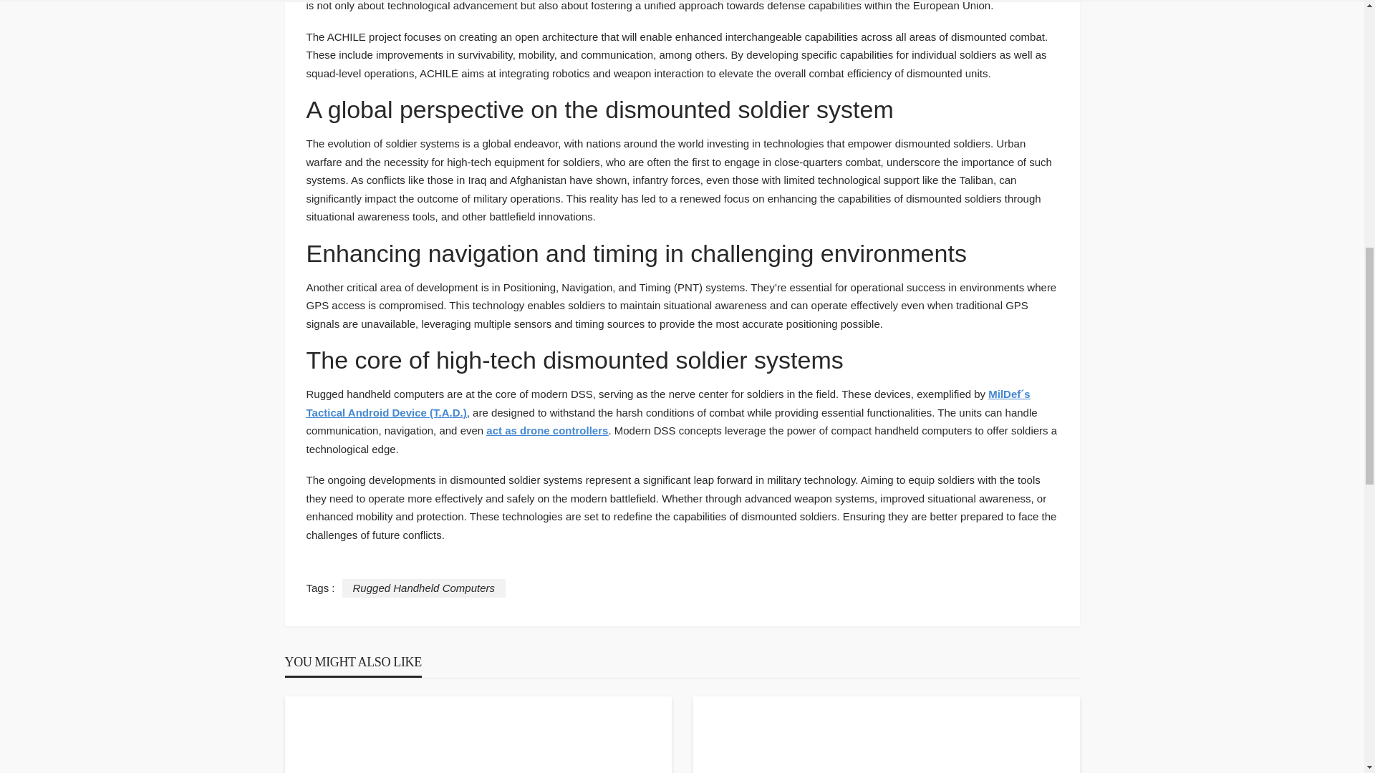 This screenshot has width=1375, height=773. I want to click on Rugged Handheld Computers, so click(424, 588).